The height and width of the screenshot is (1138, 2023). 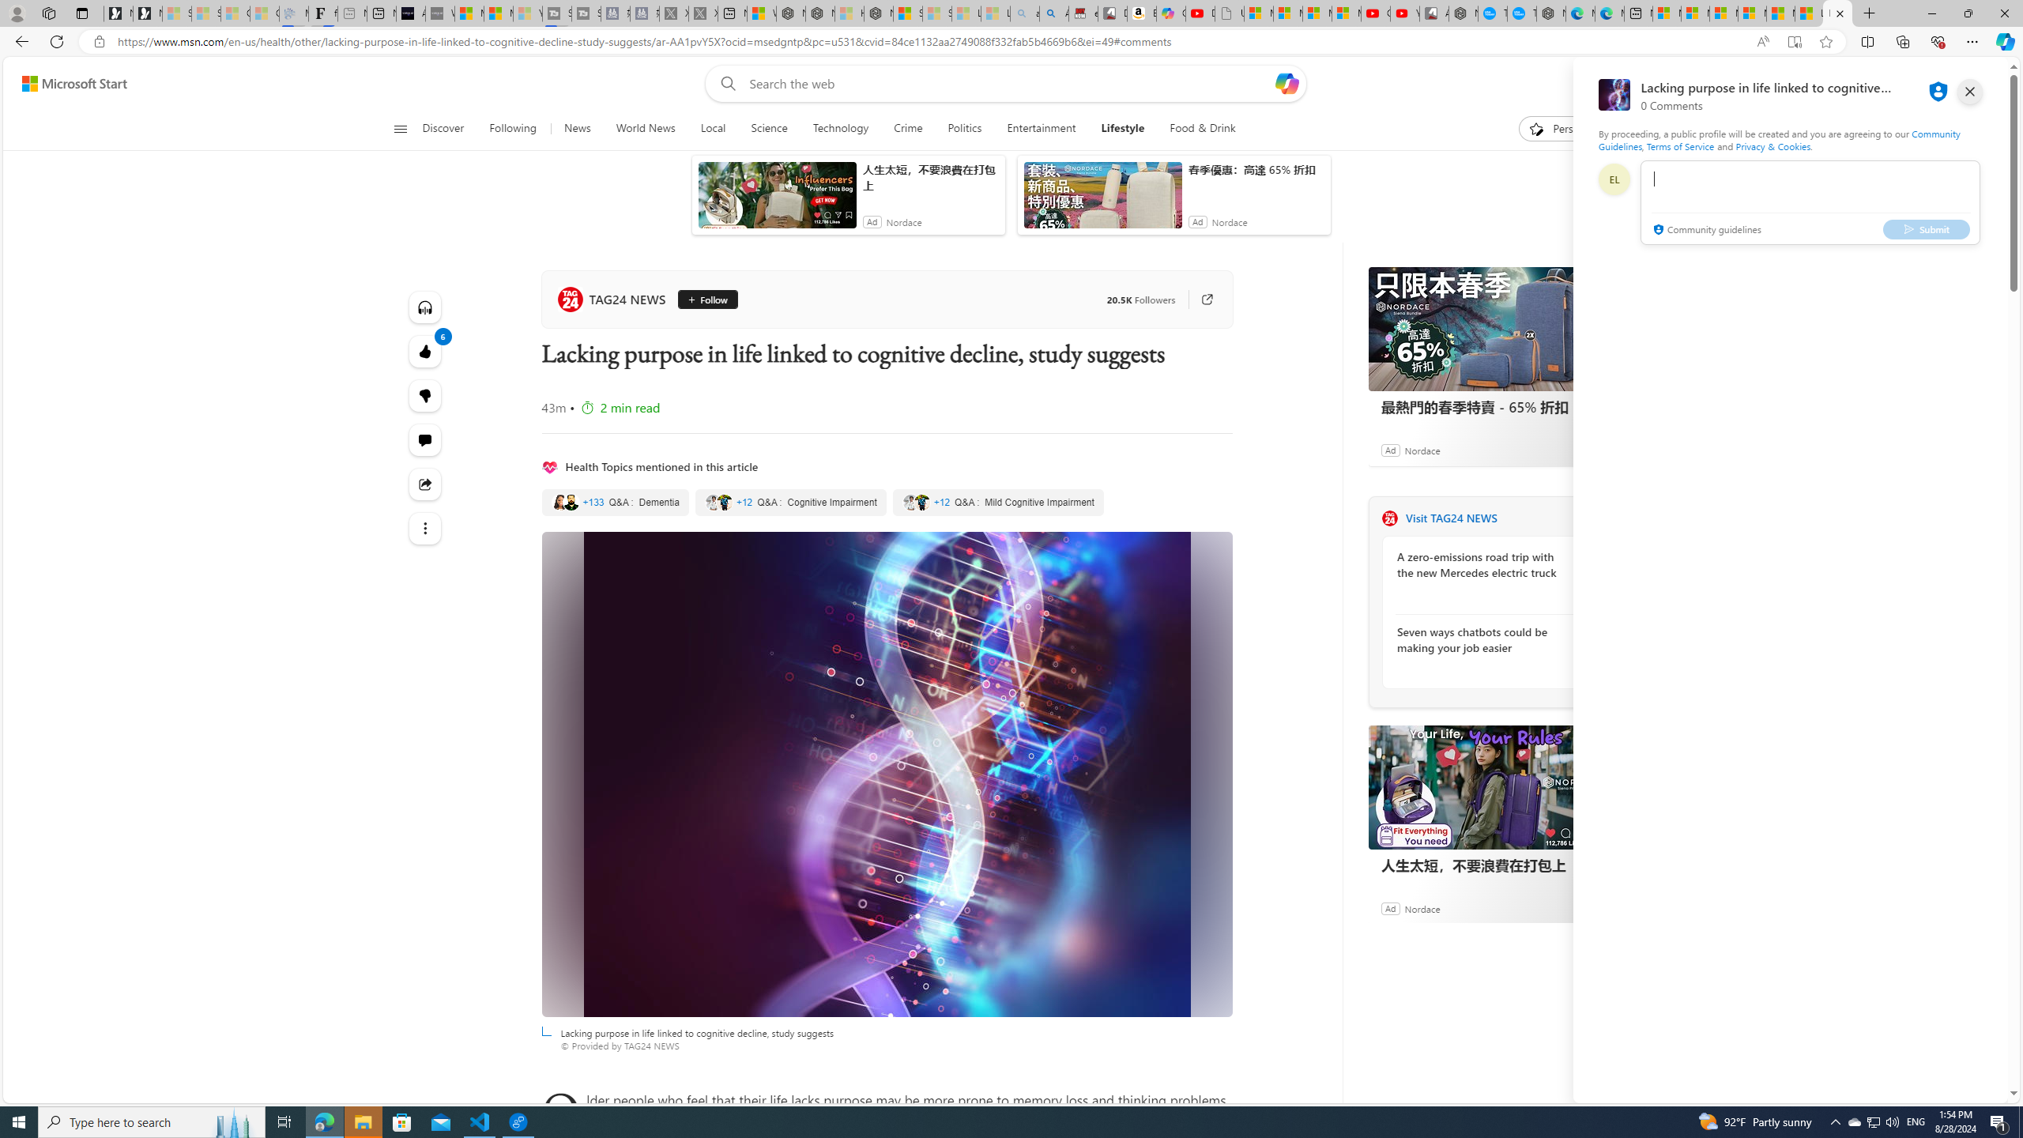 What do you see at coordinates (400, 129) in the screenshot?
I see `Class: button-glyph` at bounding box center [400, 129].